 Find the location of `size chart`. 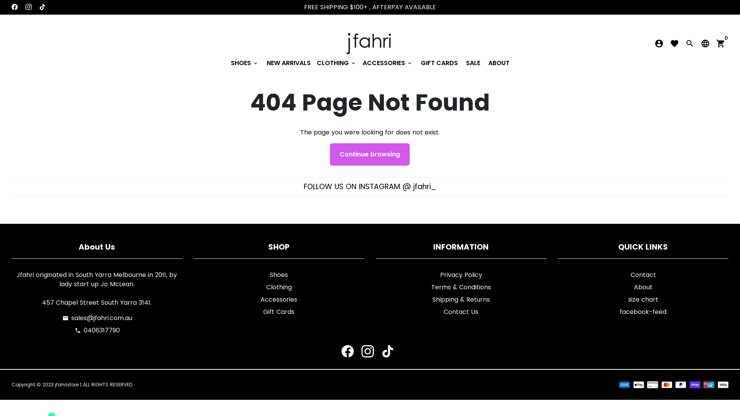

size chart is located at coordinates (643, 300).